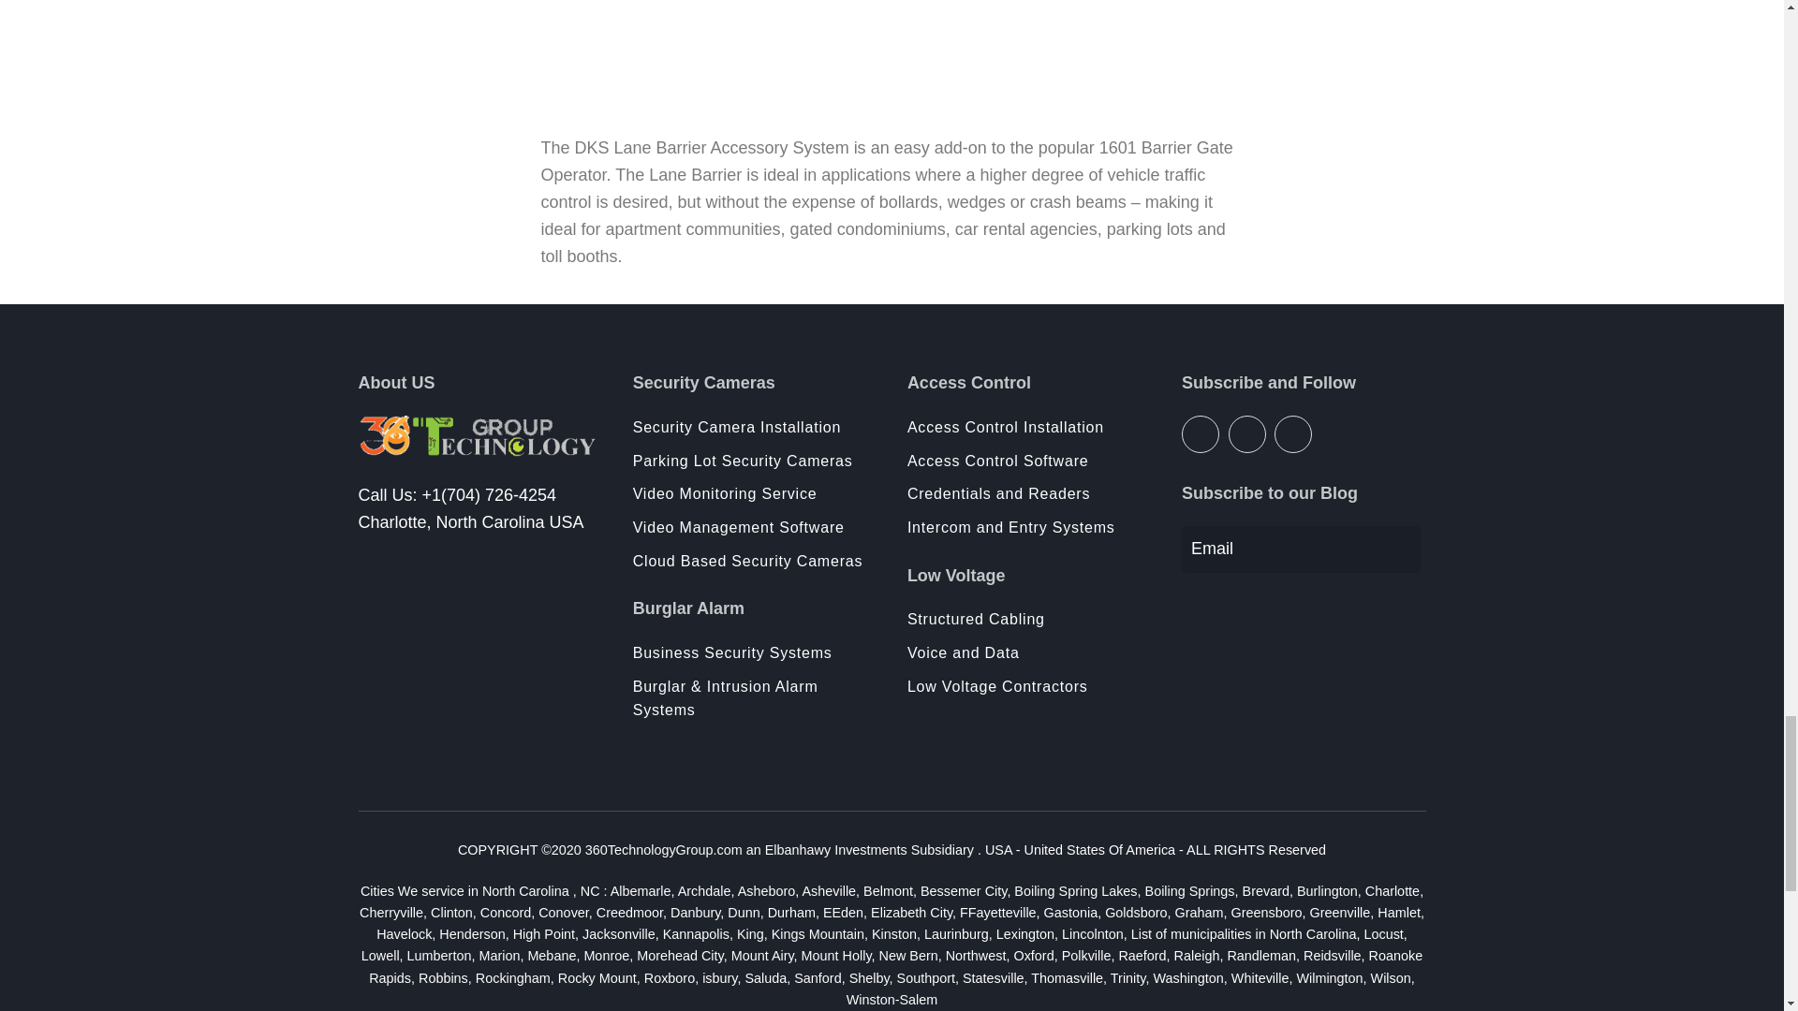  Describe the element at coordinates (1293, 433) in the screenshot. I see `youtube` at that location.